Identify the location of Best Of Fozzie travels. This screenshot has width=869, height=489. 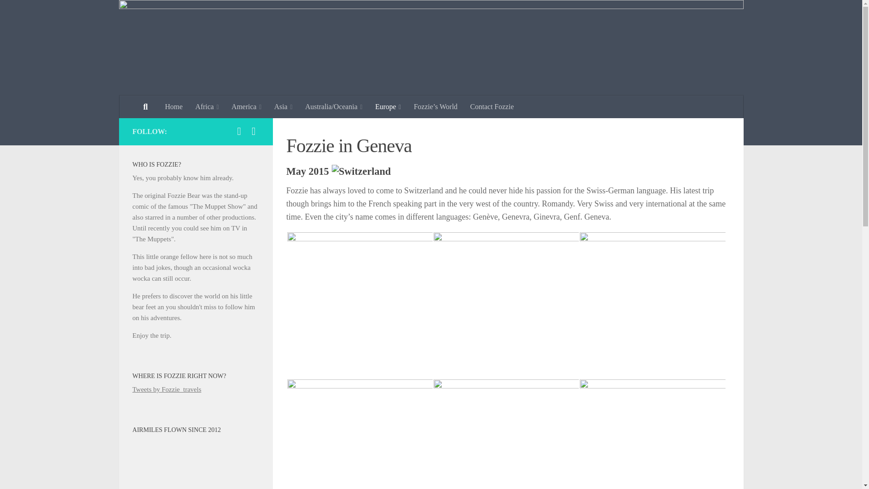
(239, 131).